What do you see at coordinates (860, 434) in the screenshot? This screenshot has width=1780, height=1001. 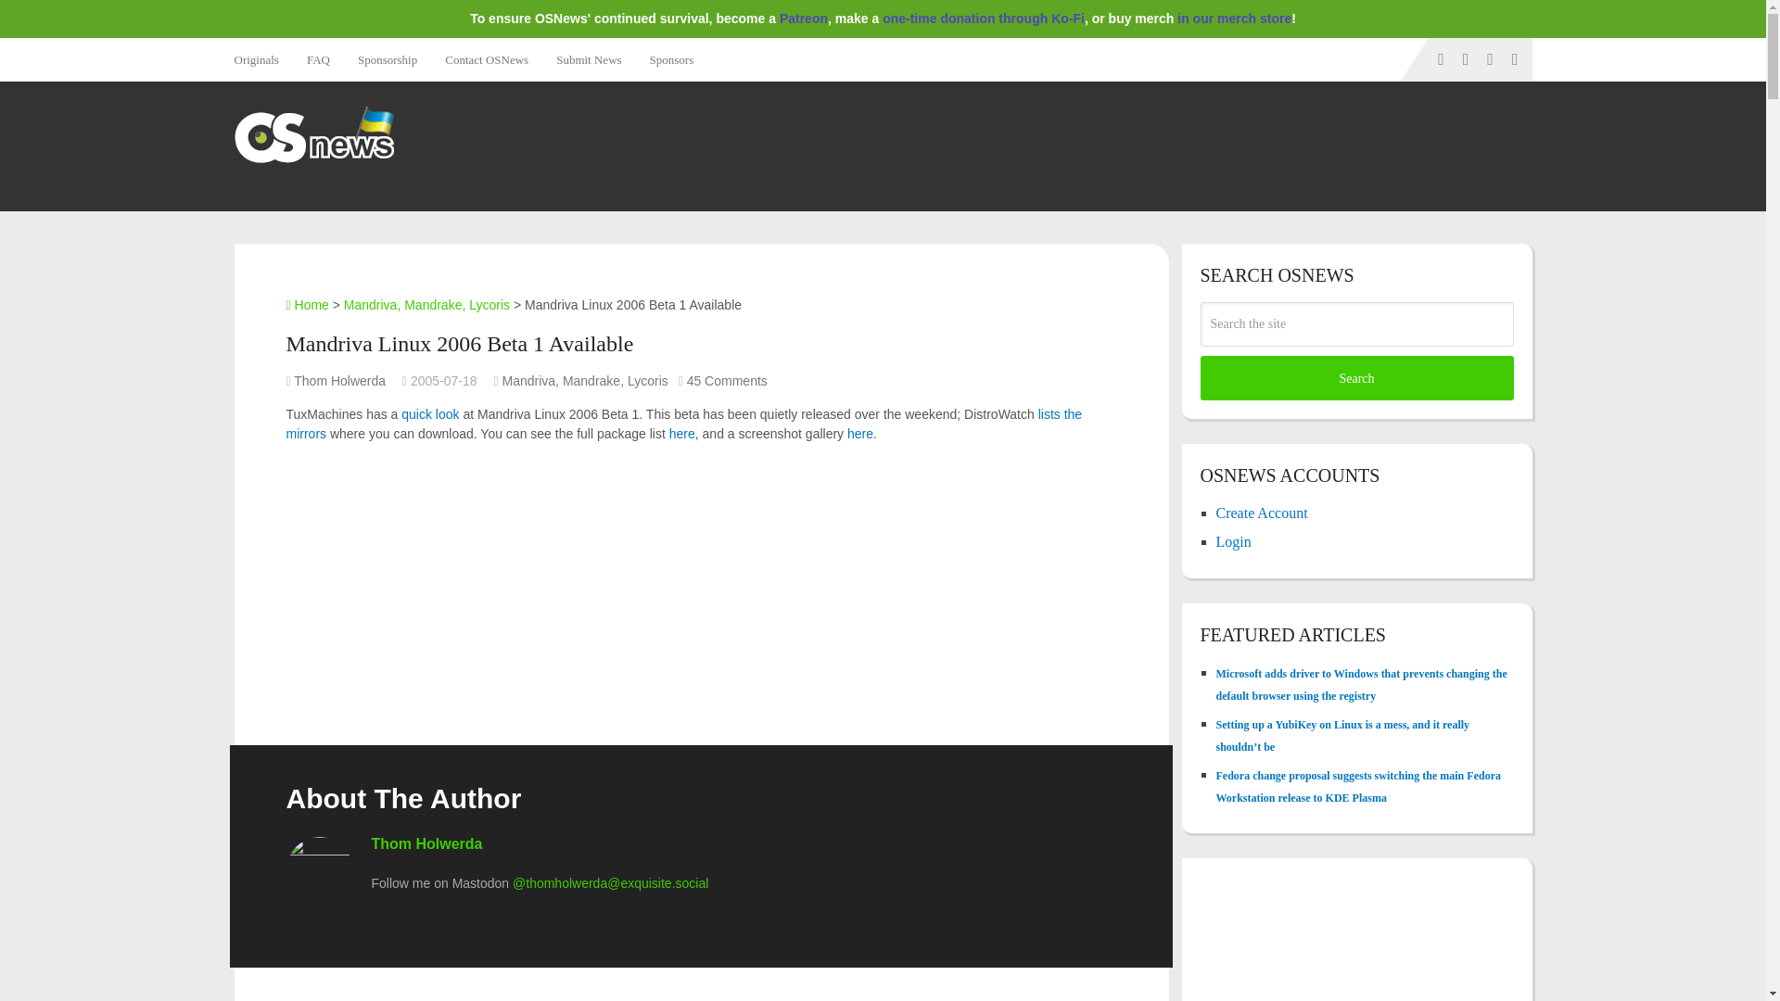 I see `here` at bounding box center [860, 434].